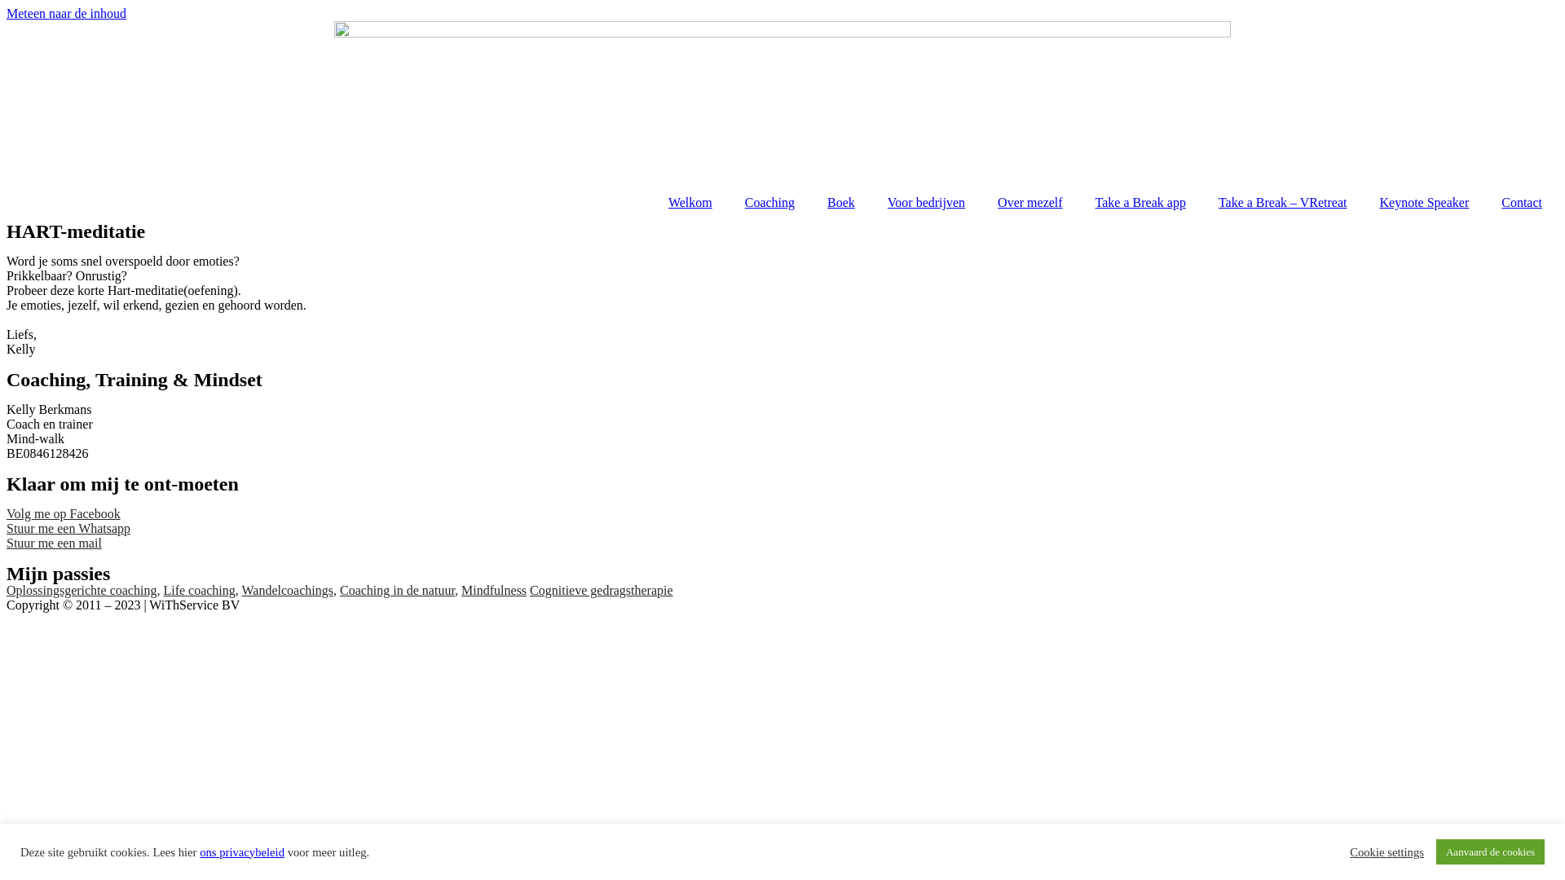  I want to click on Contact, so click(1522, 203).